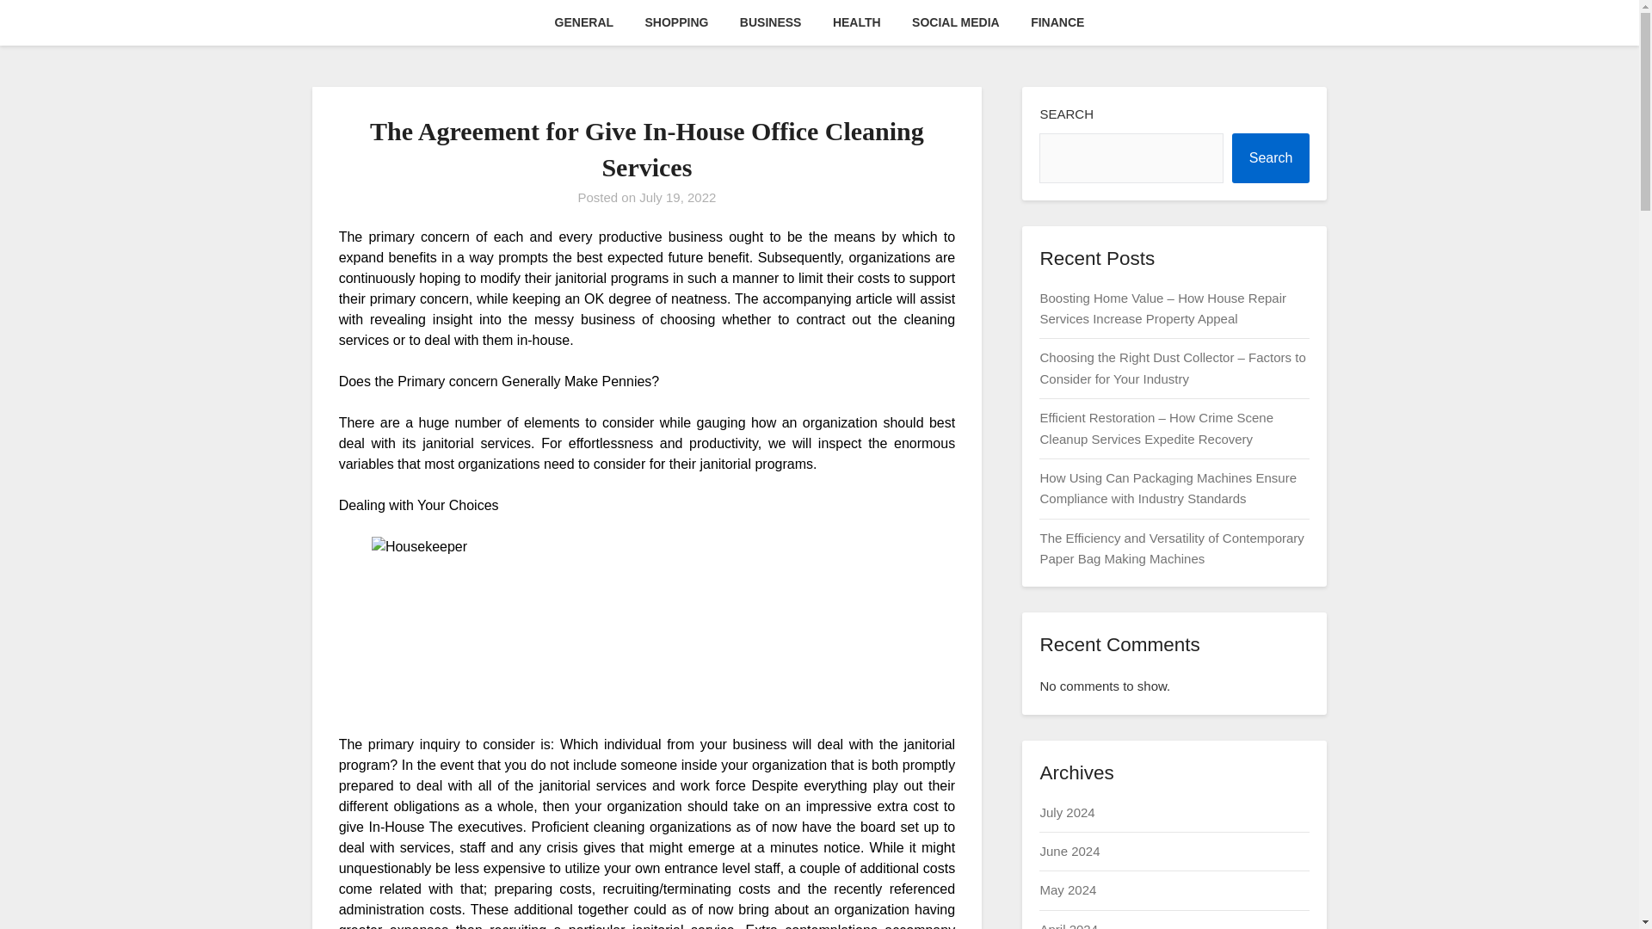 The image size is (1652, 929). I want to click on BUSINESS, so click(771, 22).